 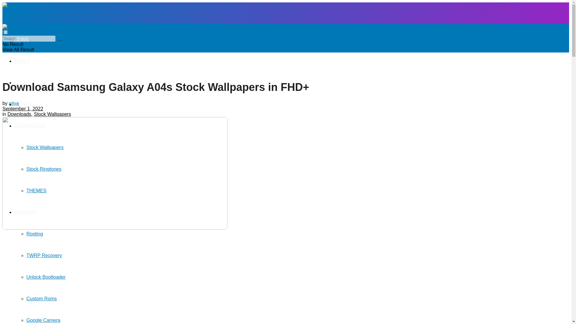 What do you see at coordinates (44, 169) in the screenshot?
I see `Stock Ringtones` at bounding box center [44, 169].